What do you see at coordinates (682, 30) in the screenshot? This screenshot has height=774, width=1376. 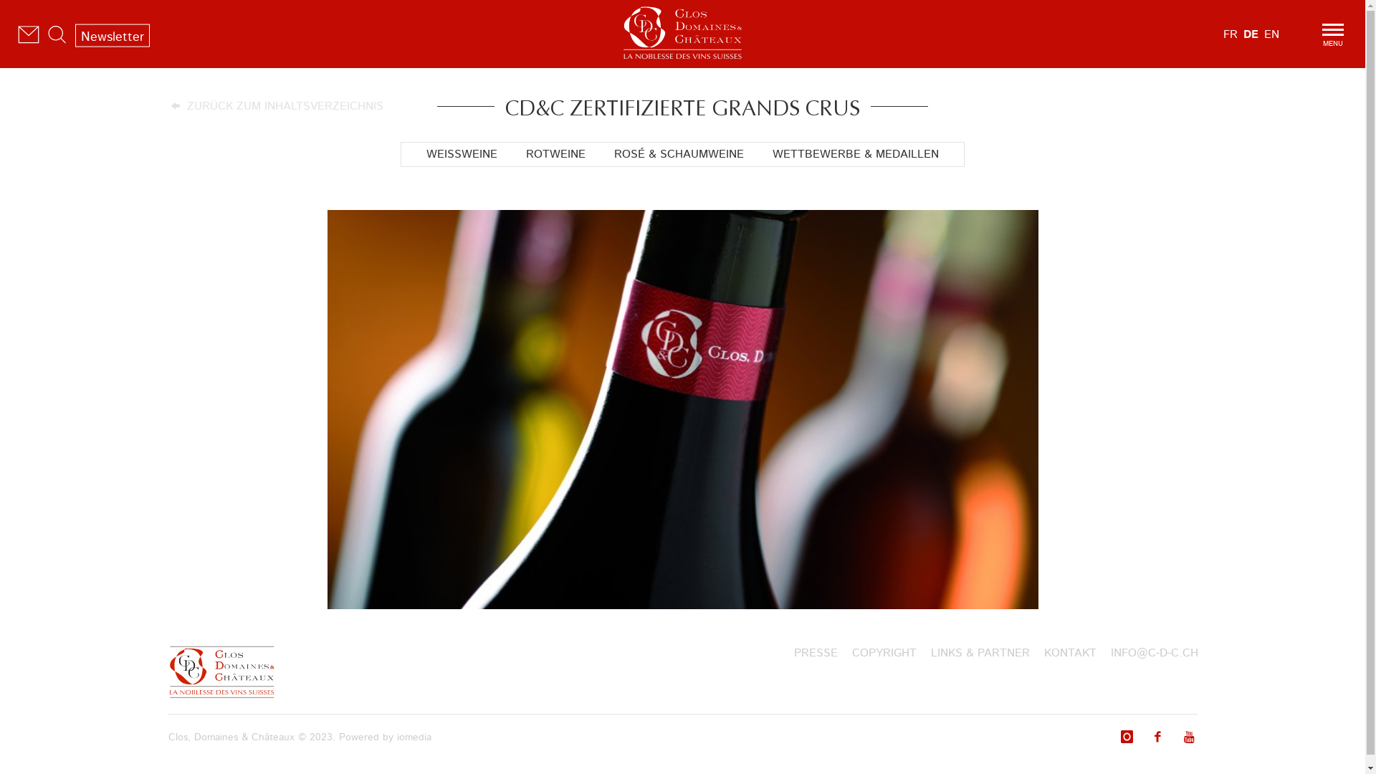 I see `Home` at bounding box center [682, 30].